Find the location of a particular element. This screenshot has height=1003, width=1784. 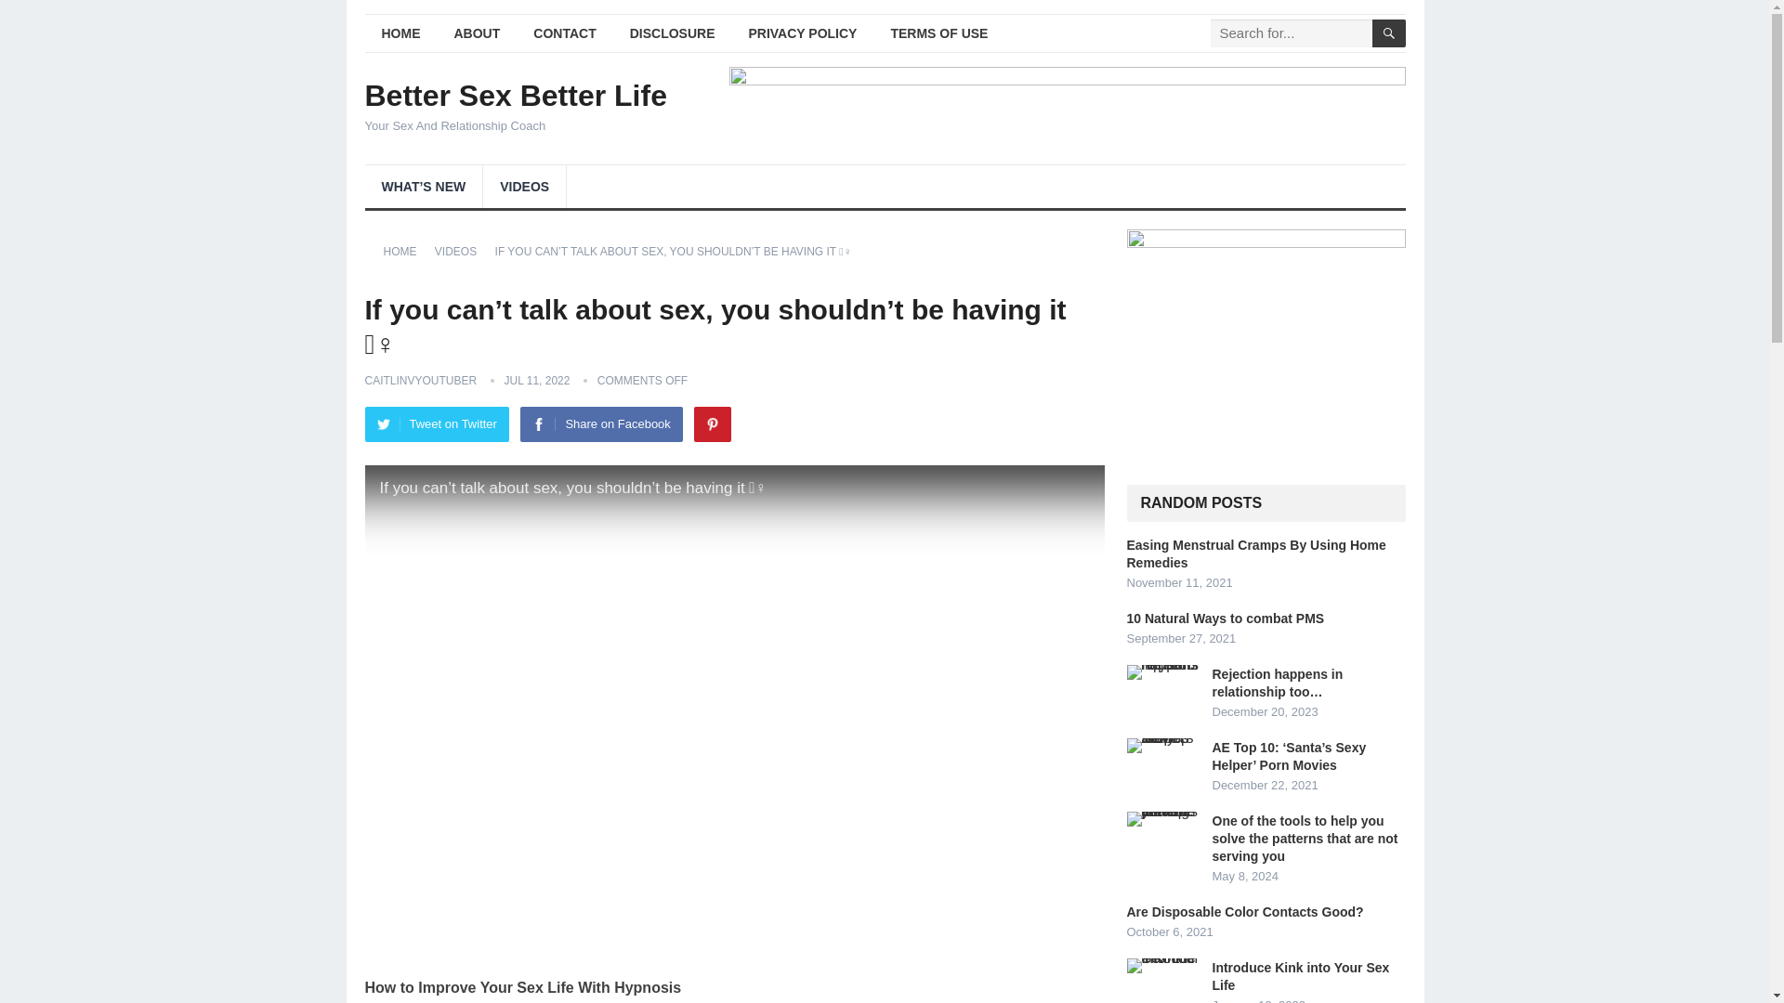

HOME is located at coordinates (406, 251).